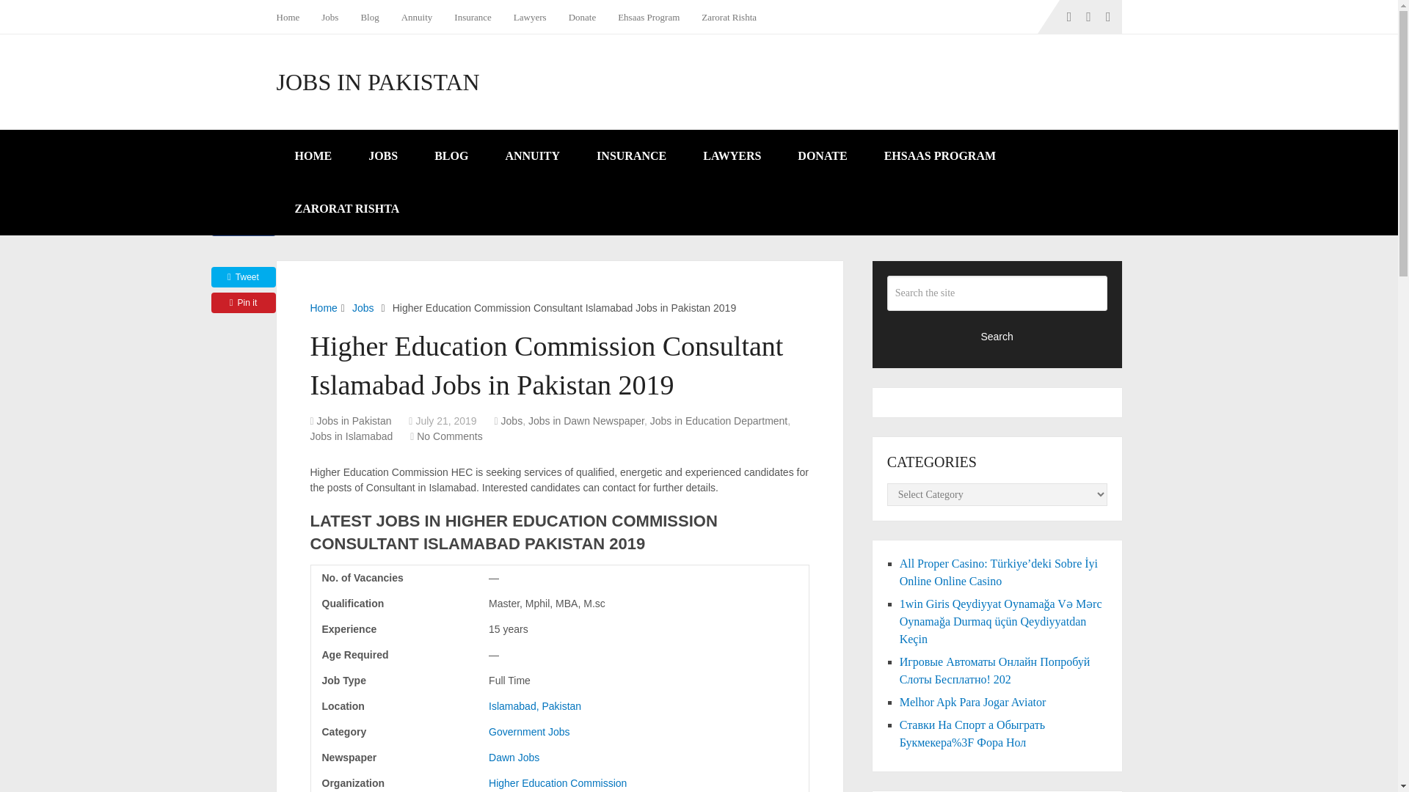 This screenshot has height=792, width=1409. I want to click on Donate, so click(583, 17).